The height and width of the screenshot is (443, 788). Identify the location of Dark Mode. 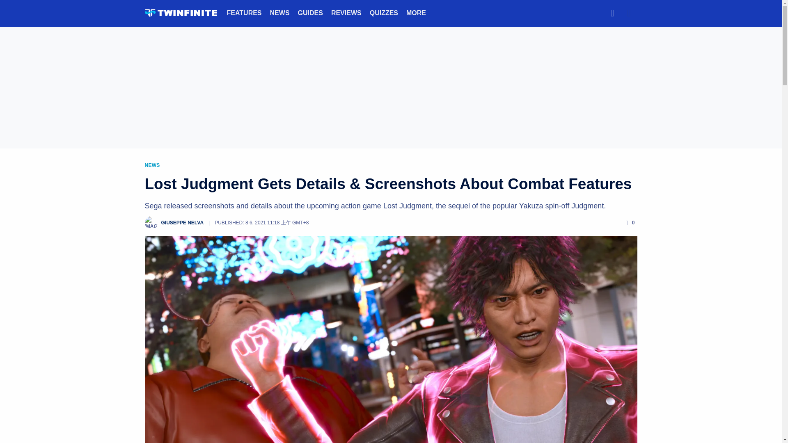
(629, 13).